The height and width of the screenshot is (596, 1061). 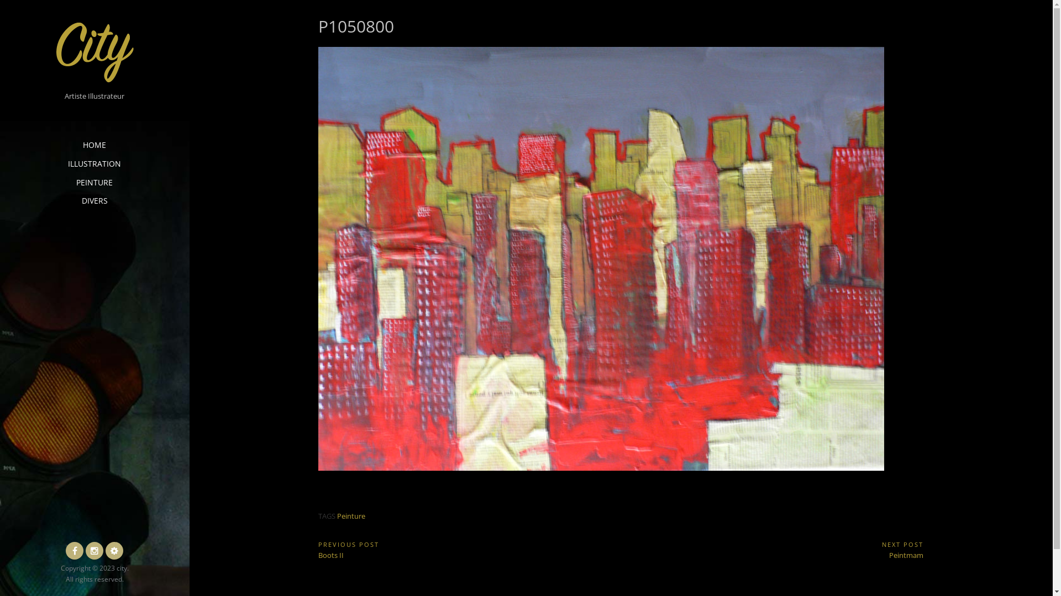 I want to click on DIVERS, so click(x=95, y=201).